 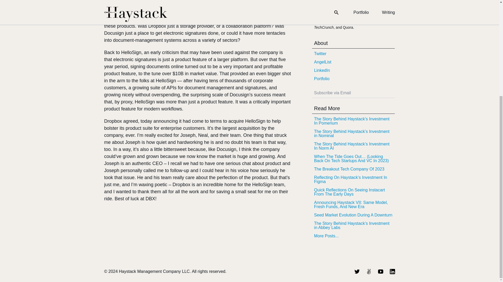 I want to click on AngelList, so click(x=353, y=62).